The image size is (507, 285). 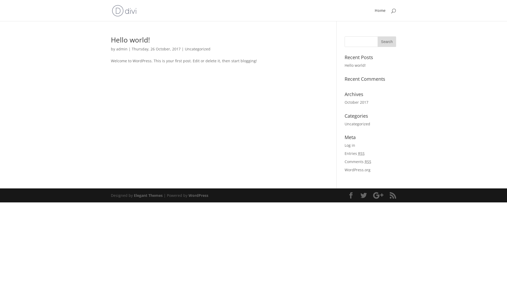 What do you see at coordinates (350, 145) in the screenshot?
I see `Log in` at bounding box center [350, 145].